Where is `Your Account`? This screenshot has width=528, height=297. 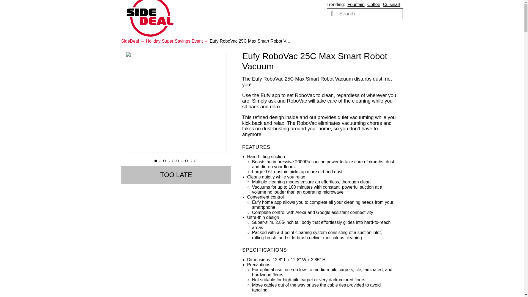
Your Account is located at coordinates (362, 28).